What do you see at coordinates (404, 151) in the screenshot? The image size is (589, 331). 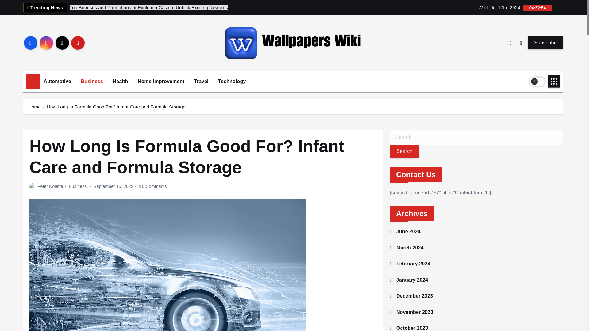 I see `Search` at bounding box center [404, 151].